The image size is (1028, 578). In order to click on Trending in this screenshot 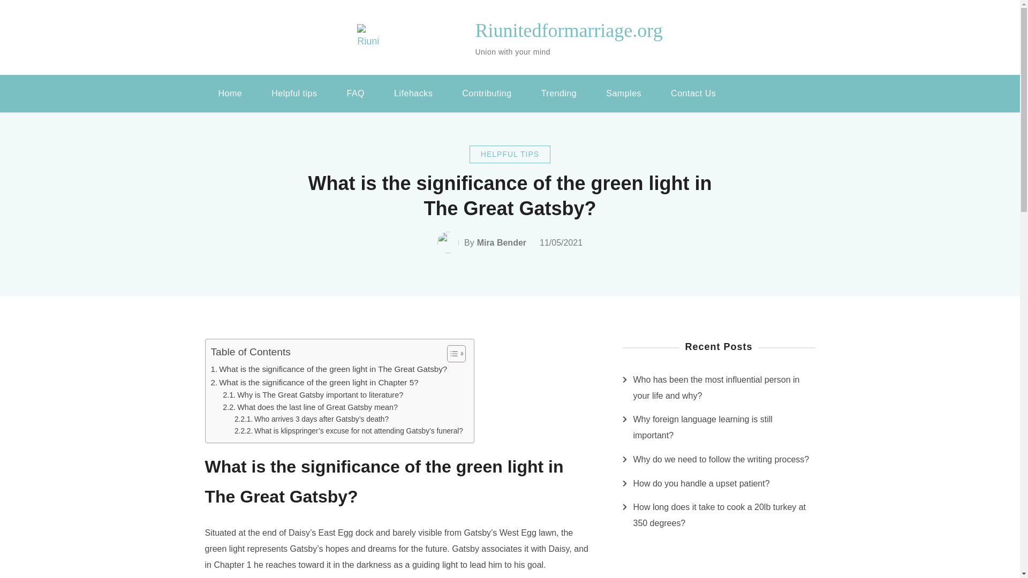, I will do `click(559, 93)`.